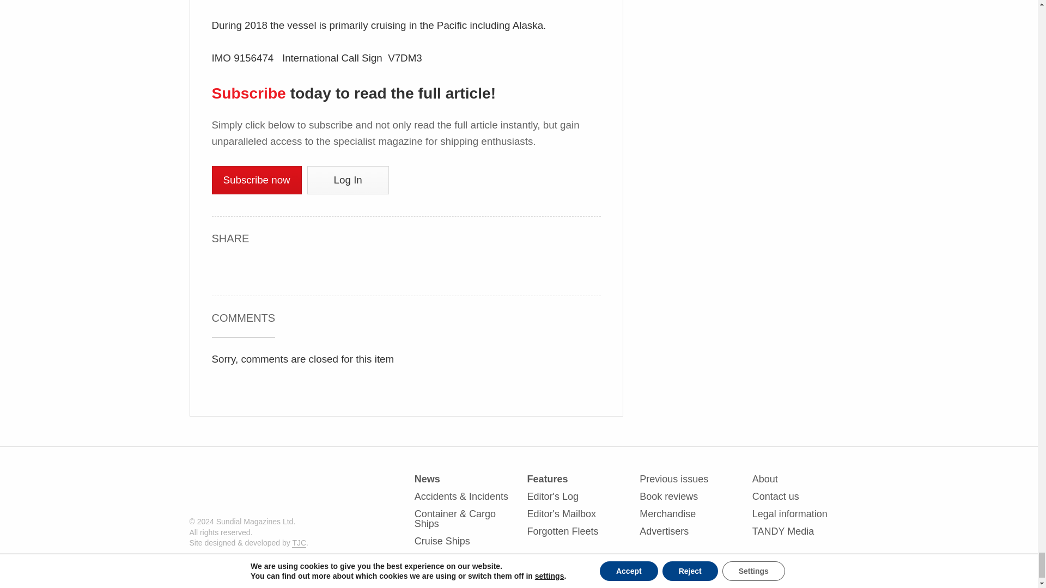 The height and width of the screenshot is (588, 1046). Describe the element at coordinates (348, 180) in the screenshot. I see `Log In` at that location.